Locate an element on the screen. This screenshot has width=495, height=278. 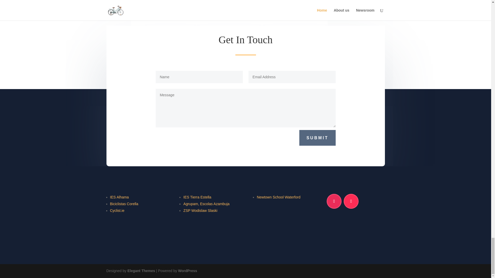
Elegant Themes is located at coordinates (141, 271).